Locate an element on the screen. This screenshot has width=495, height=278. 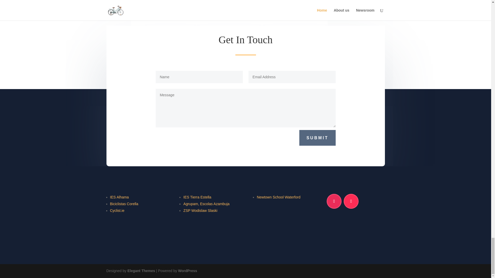
Elegant Themes is located at coordinates (141, 271).